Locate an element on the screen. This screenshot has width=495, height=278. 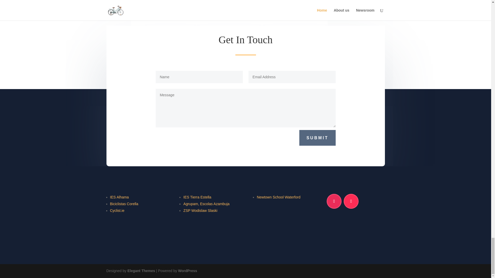
Elegant Themes is located at coordinates (141, 271).